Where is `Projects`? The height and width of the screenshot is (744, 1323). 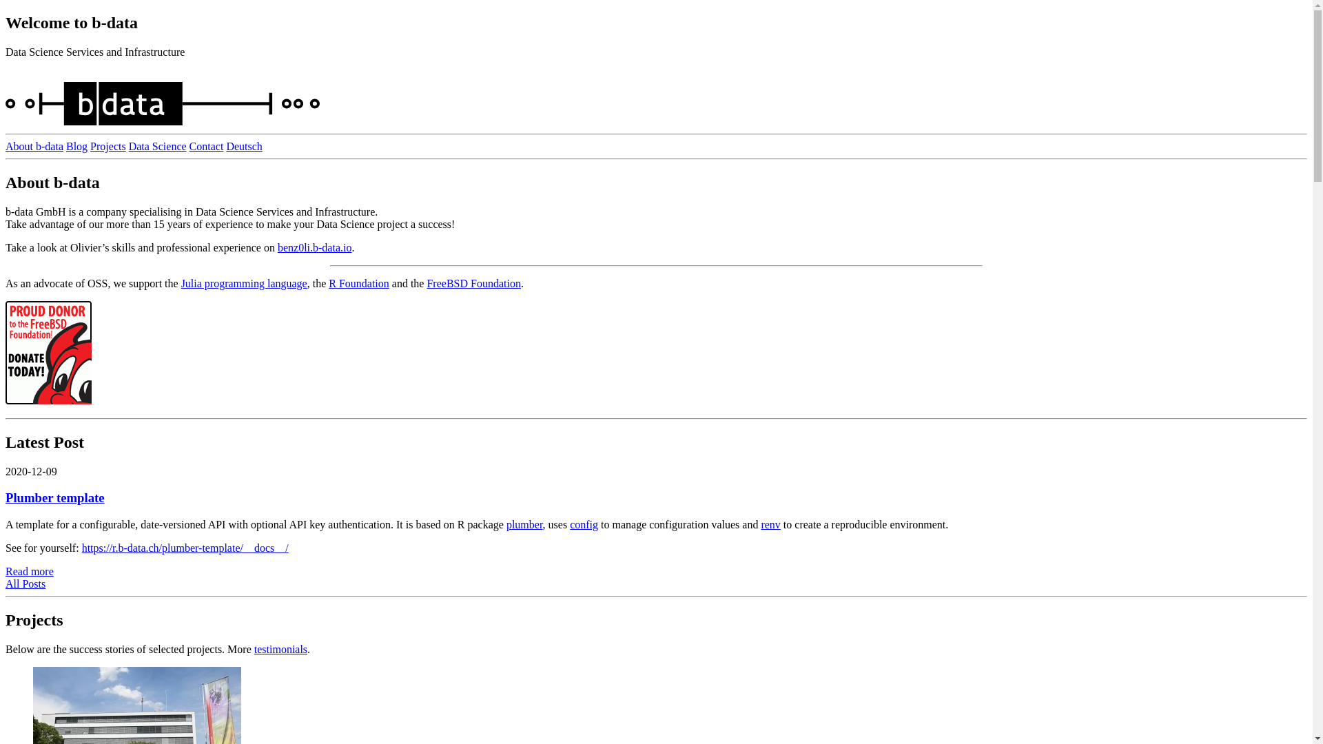 Projects is located at coordinates (108, 146).